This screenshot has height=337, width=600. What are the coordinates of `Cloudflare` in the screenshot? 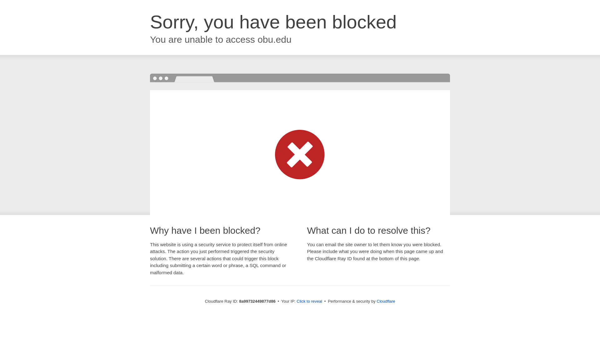 It's located at (386, 301).